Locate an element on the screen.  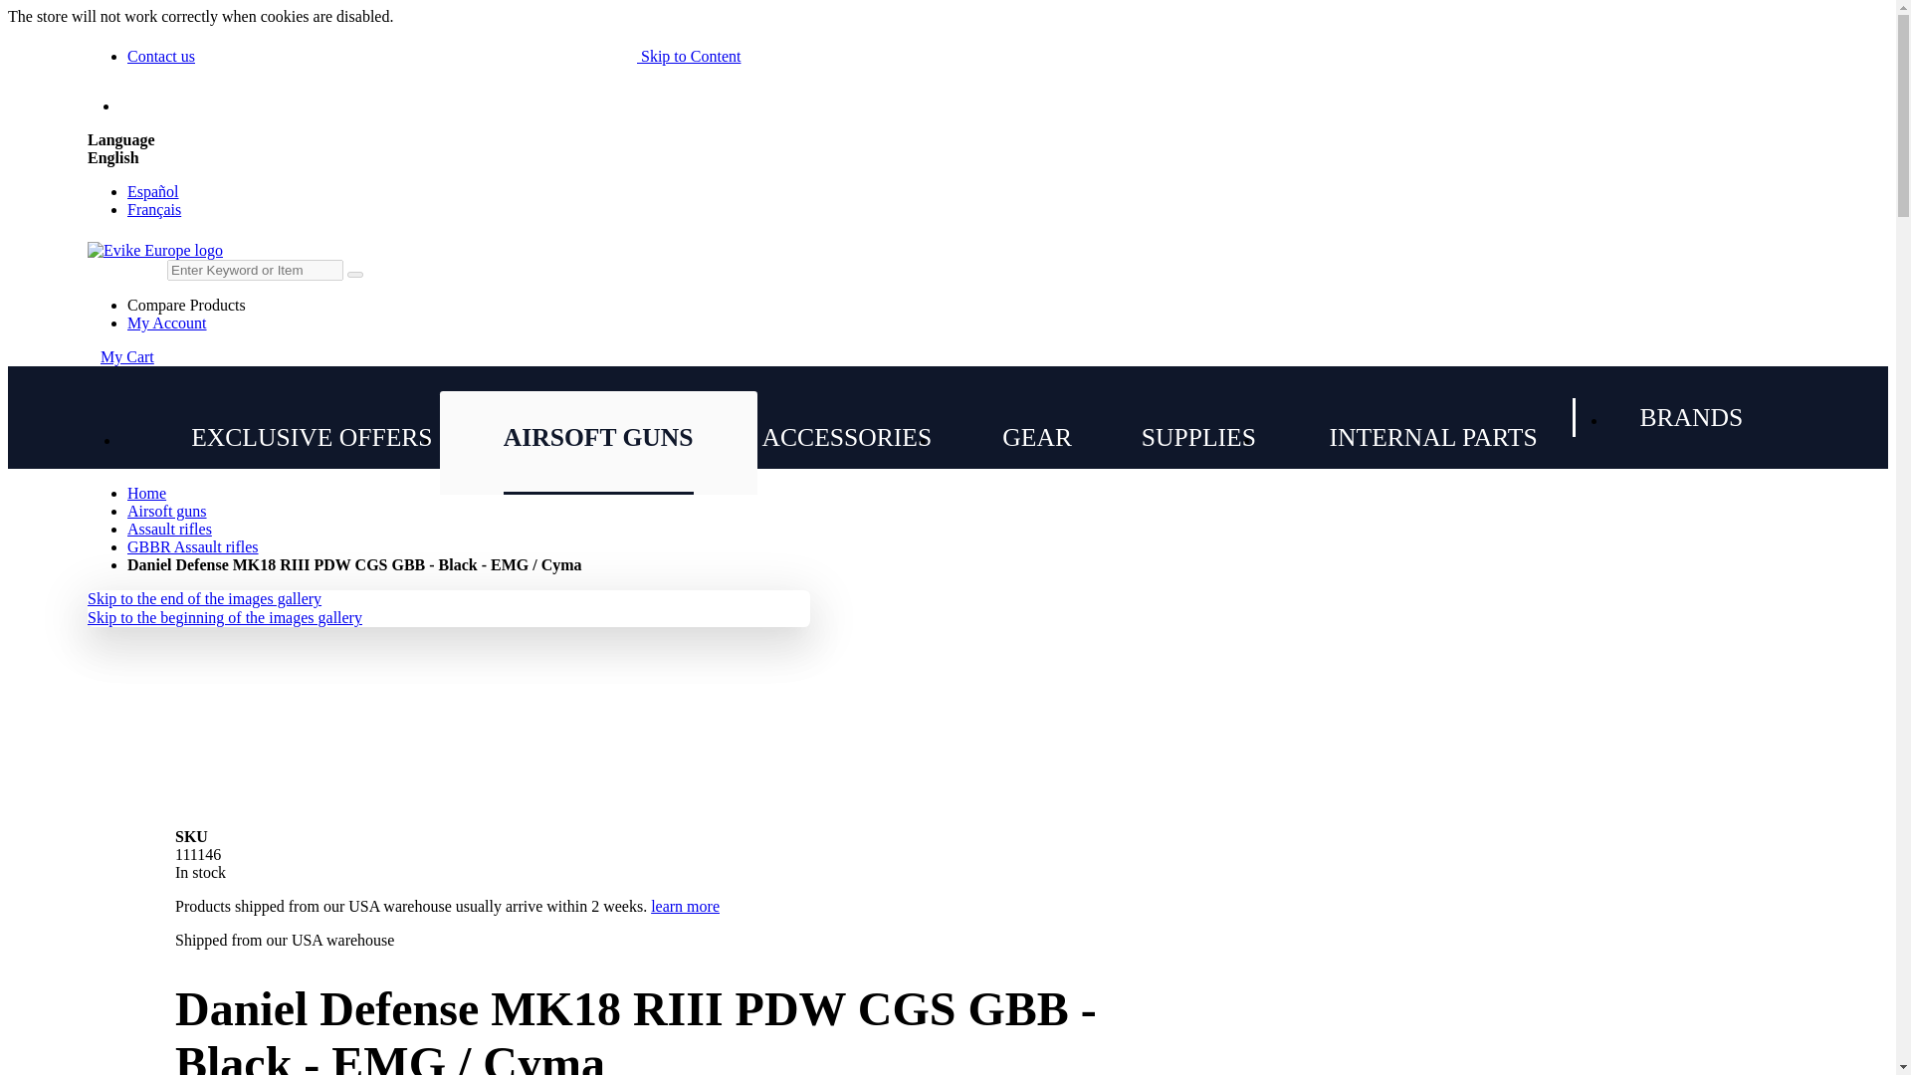
Compare Products is located at coordinates (187, 305).